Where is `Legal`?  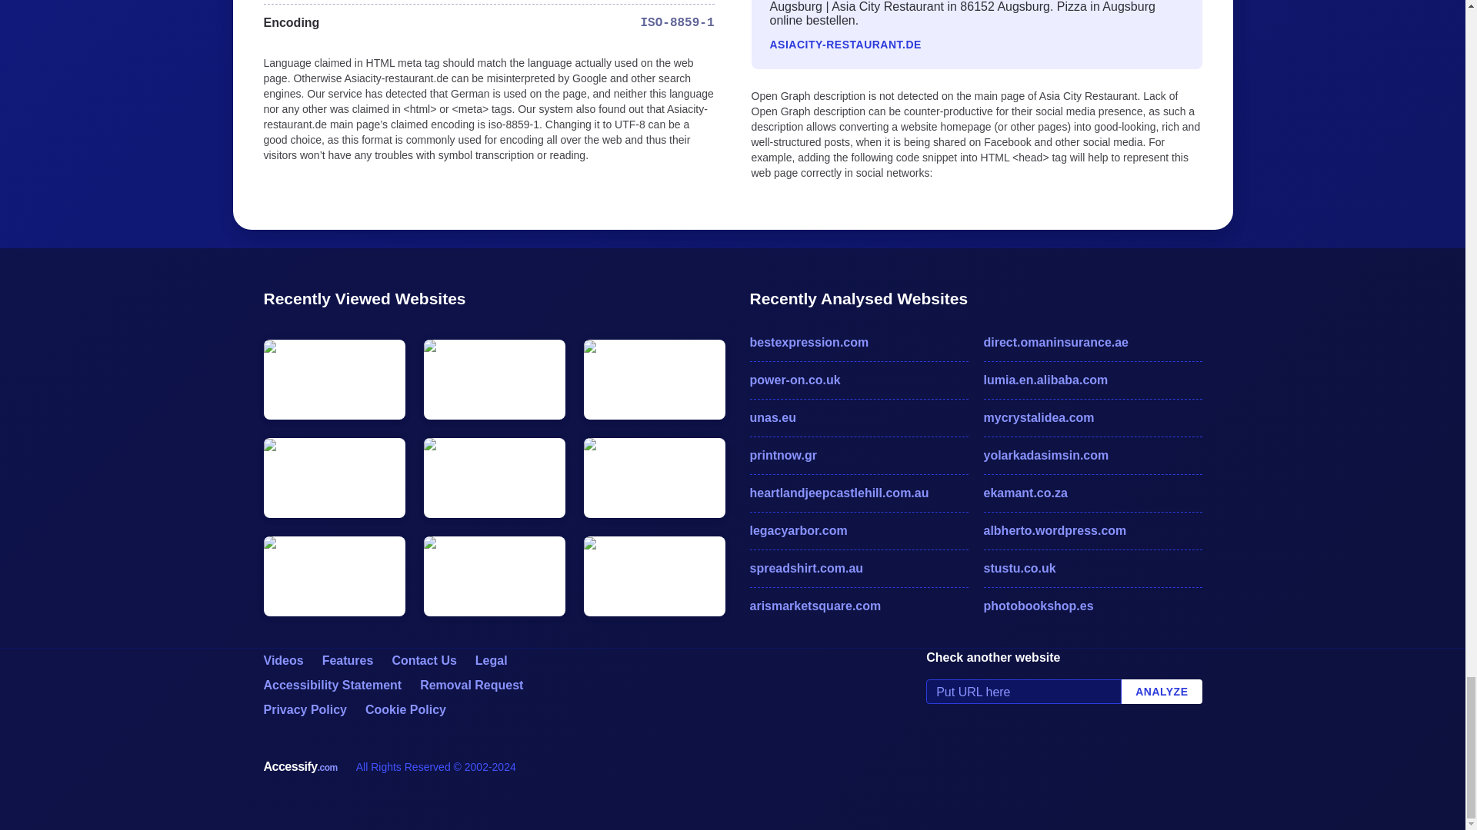 Legal is located at coordinates (492, 661).